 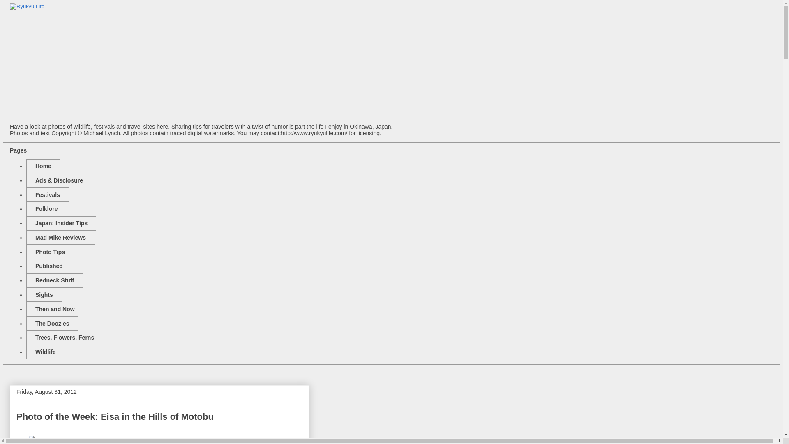 What do you see at coordinates (49, 252) in the screenshot?
I see `Photo Tips` at bounding box center [49, 252].